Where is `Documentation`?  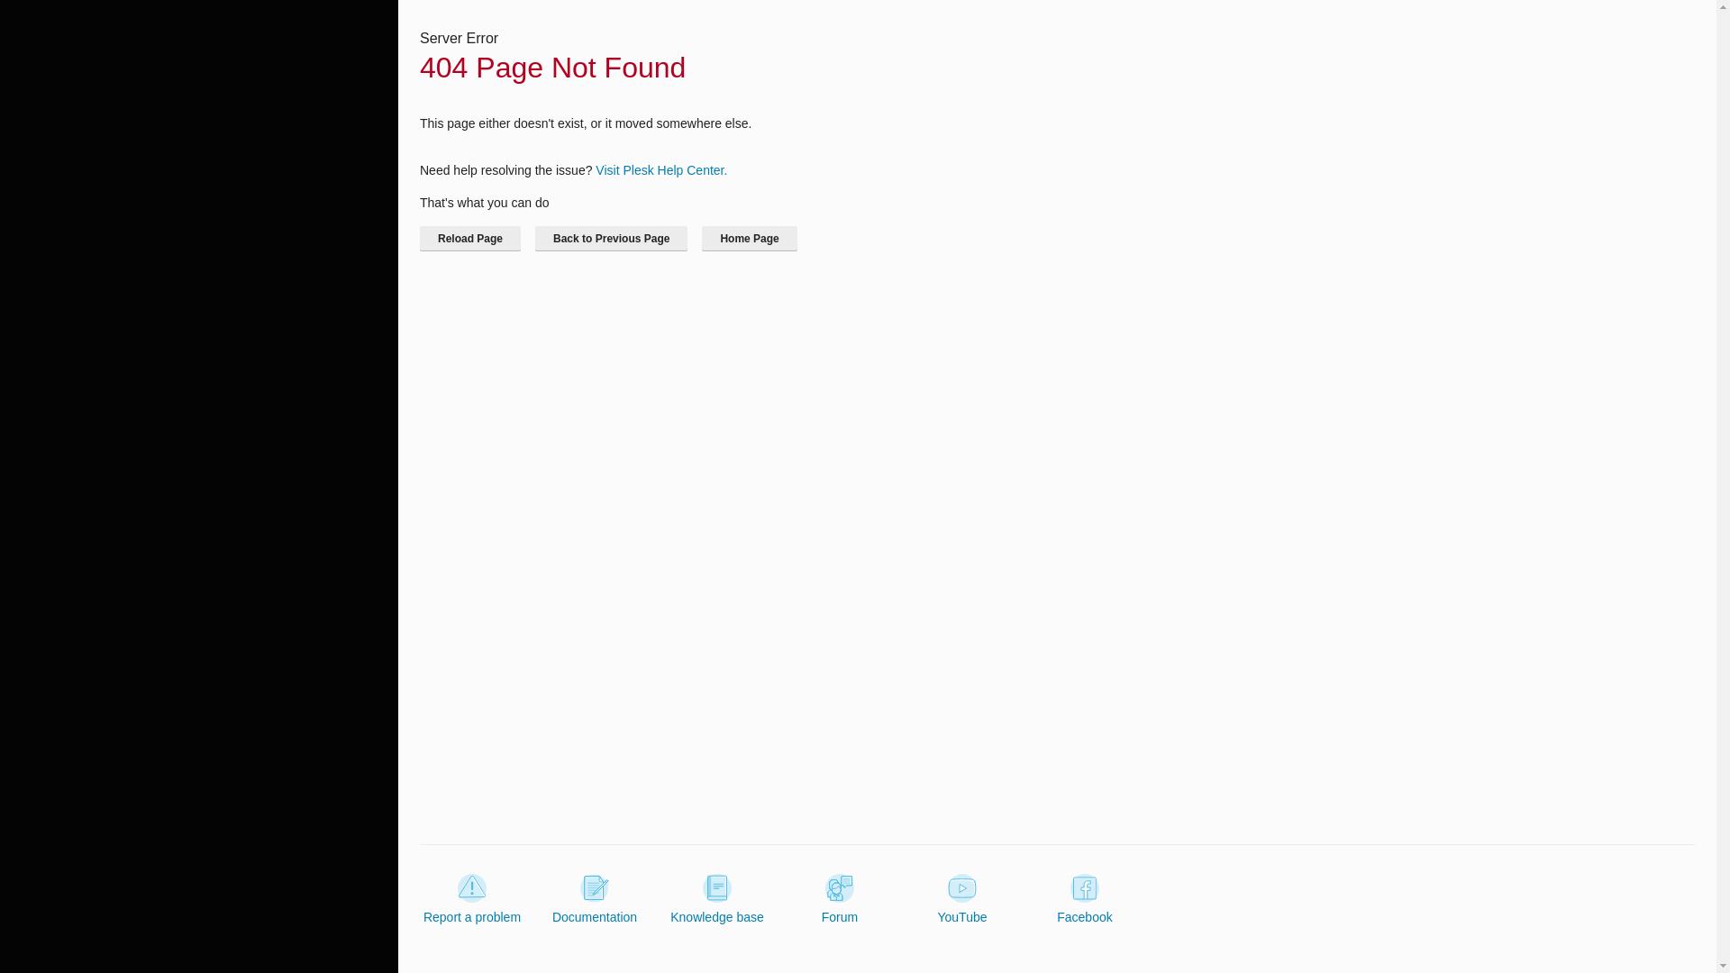 Documentation is located at coordinates (595, 899).